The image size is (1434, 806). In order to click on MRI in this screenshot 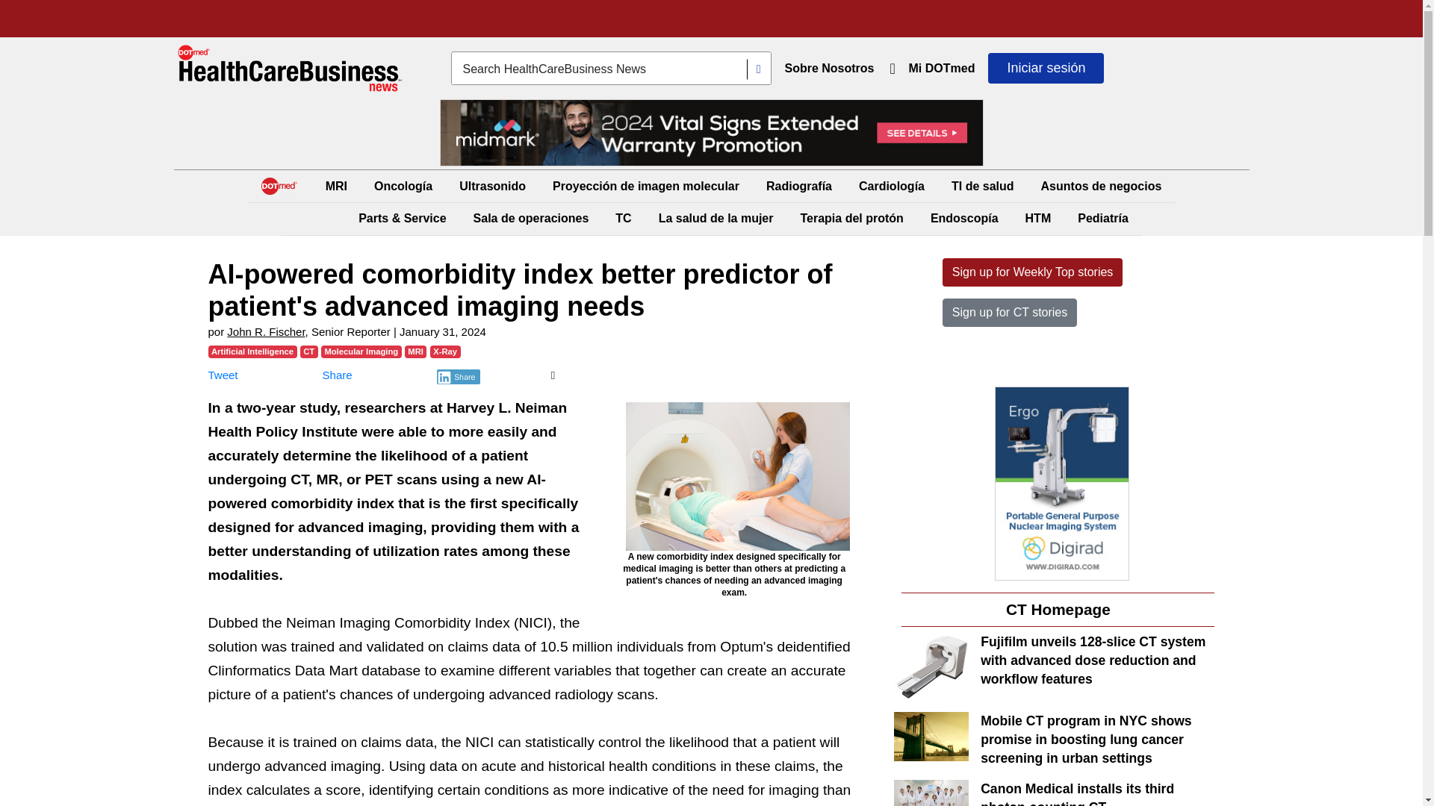, I will do `click(336, 186)`.